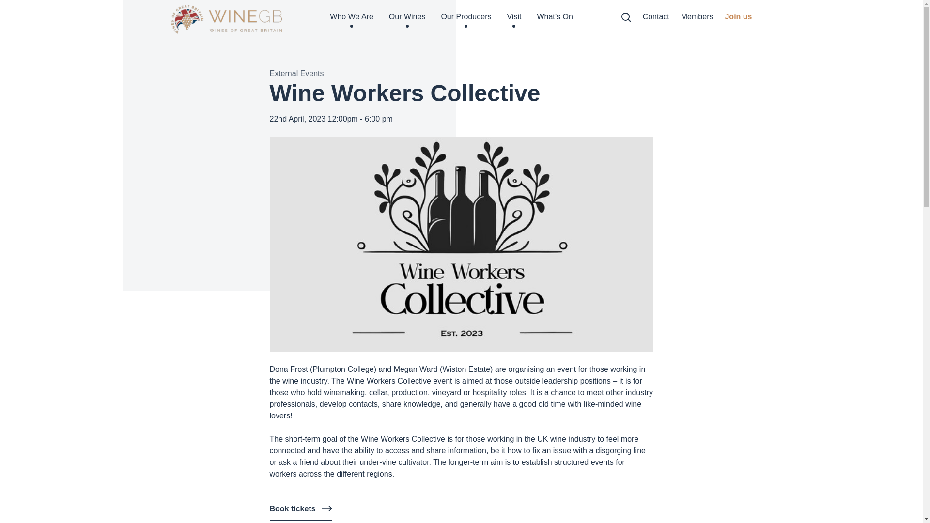 This screenshot has width=930, height=523. I want to click on Book tickets, so click(300, 511).